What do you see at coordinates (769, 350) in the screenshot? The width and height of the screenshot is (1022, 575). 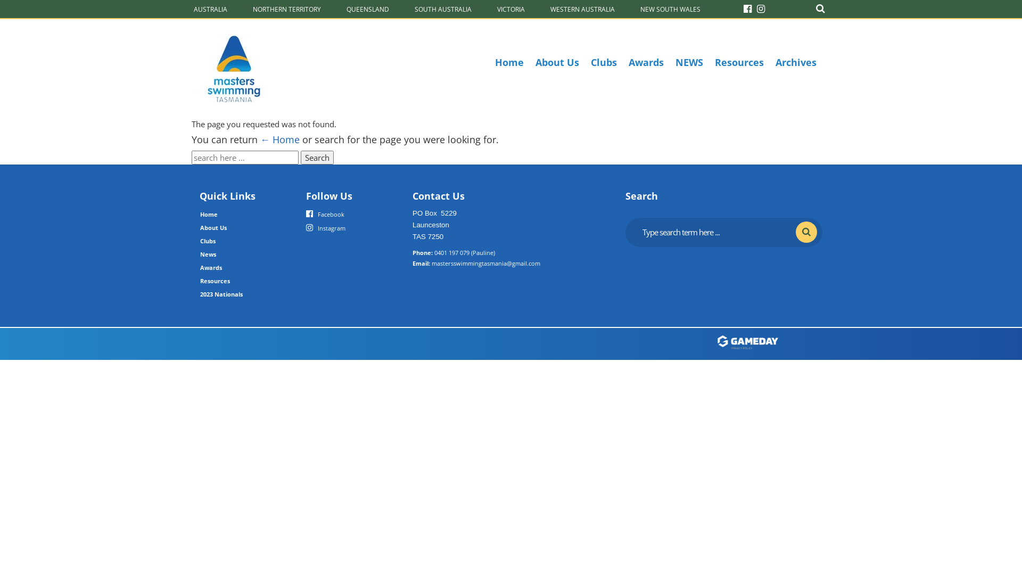 I see `SportsTG Privacy Policy` at bounding box center [769, 350].